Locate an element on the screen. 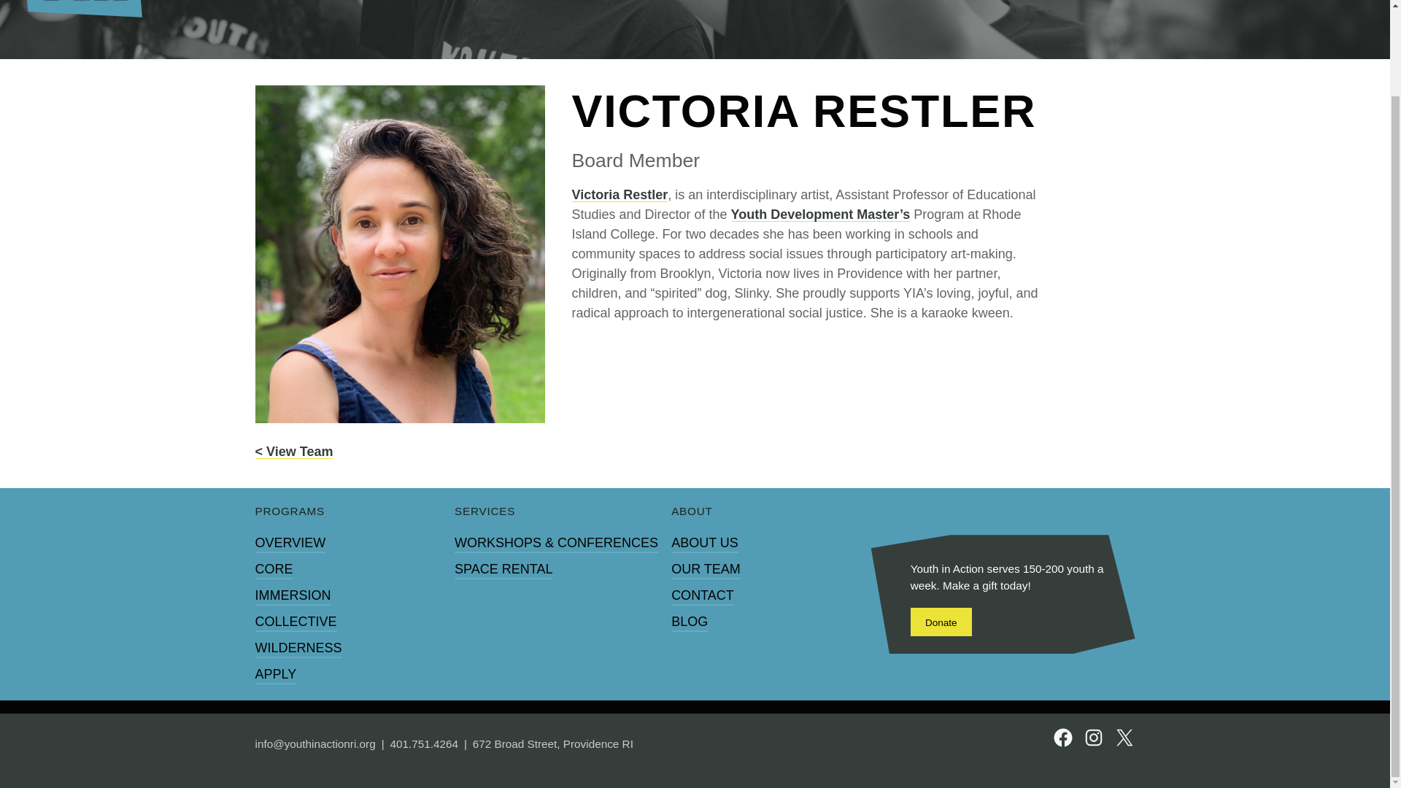 The width and height of the screenshot is (1401, 788). COLLECTIVE is located at coordinates (296, 622).